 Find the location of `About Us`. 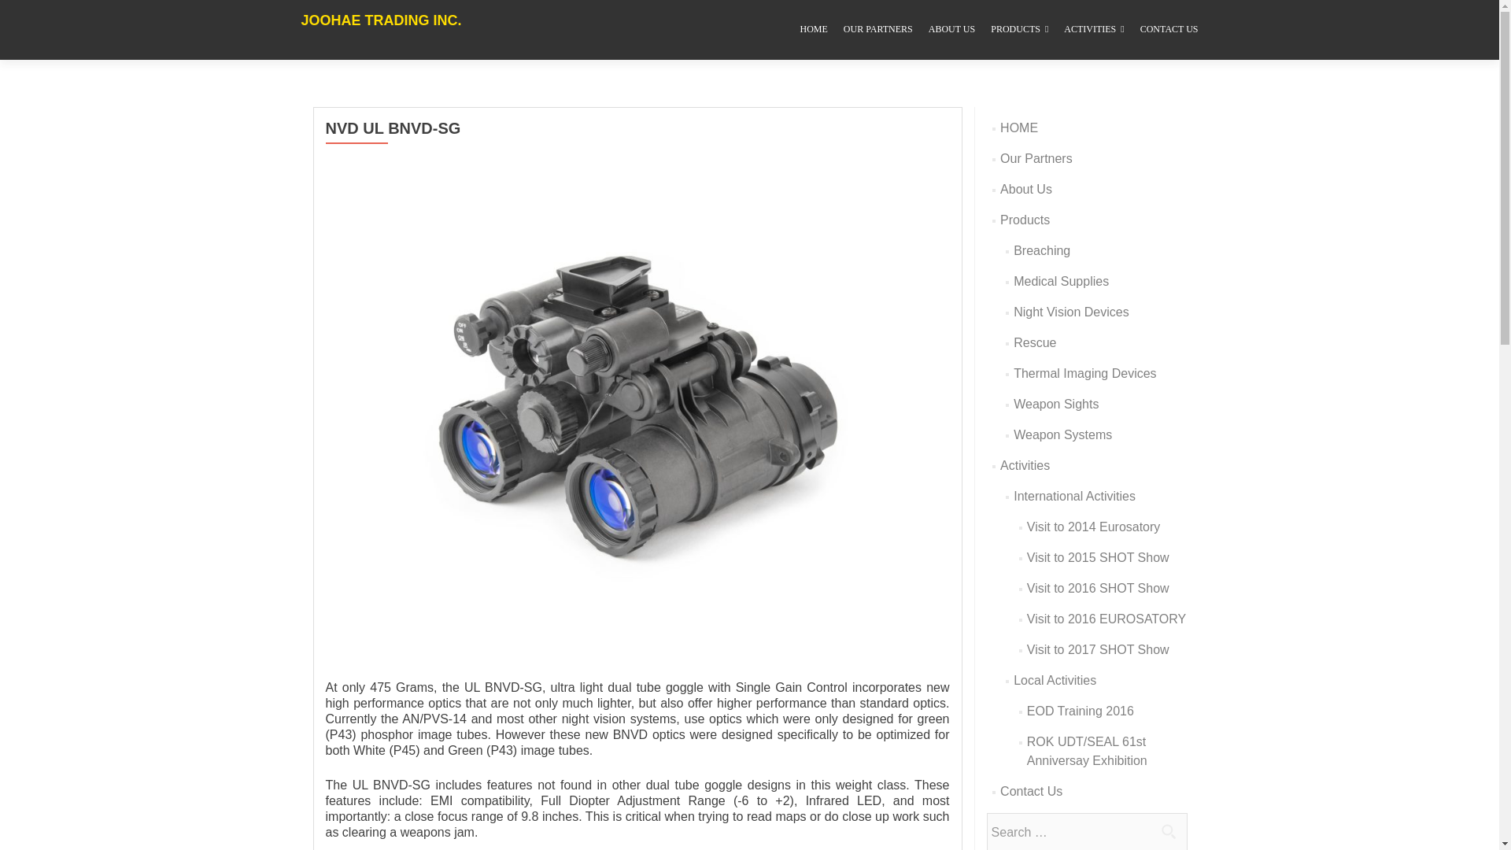

About Us is located at coordinates (1026, 189).